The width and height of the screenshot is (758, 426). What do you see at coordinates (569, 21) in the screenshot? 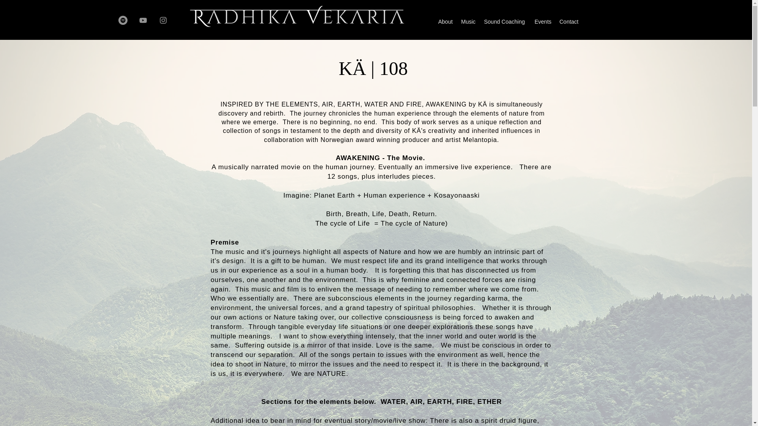
I see `Contact` at bounding box center [569, 21].